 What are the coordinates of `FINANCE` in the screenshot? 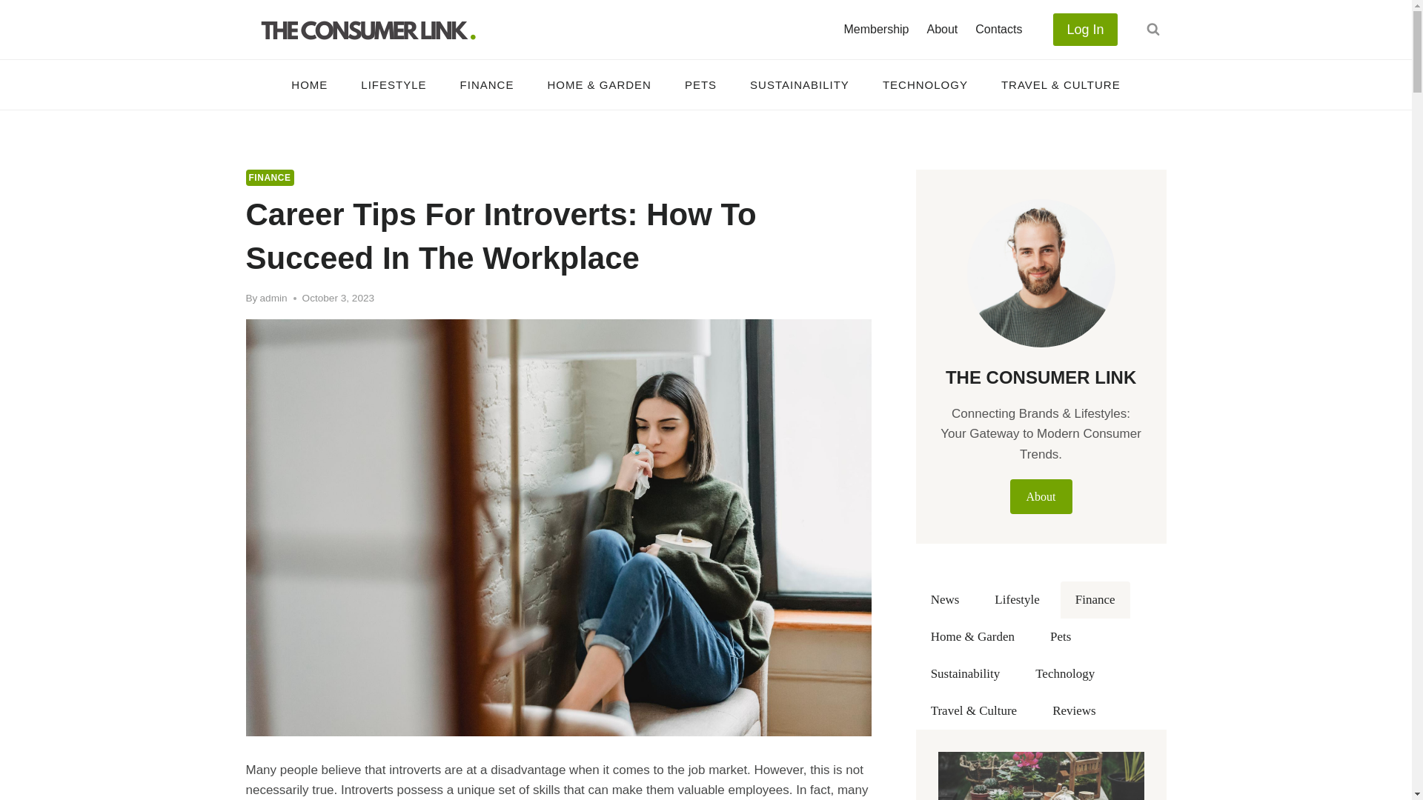 It's located at (486, 84).